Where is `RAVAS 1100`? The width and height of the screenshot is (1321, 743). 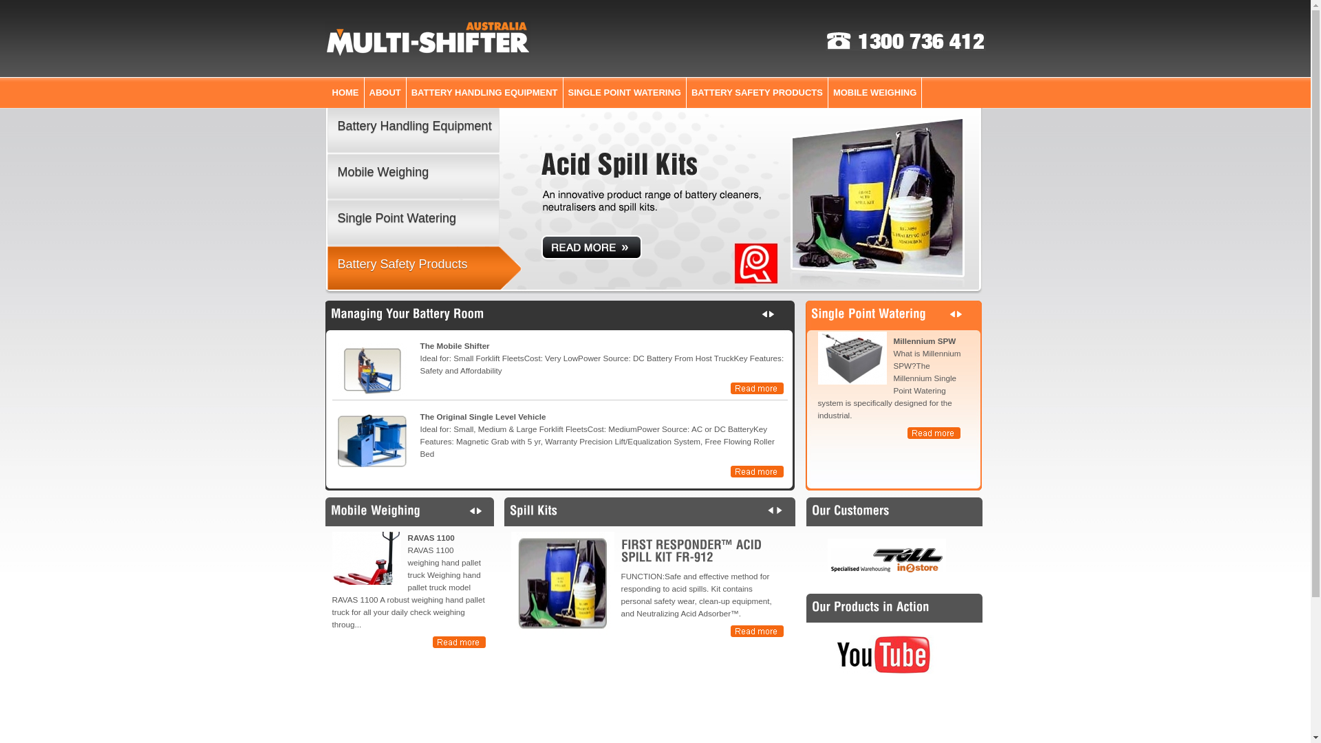 RAVAS 1100 is located at coordinates (409, 538).